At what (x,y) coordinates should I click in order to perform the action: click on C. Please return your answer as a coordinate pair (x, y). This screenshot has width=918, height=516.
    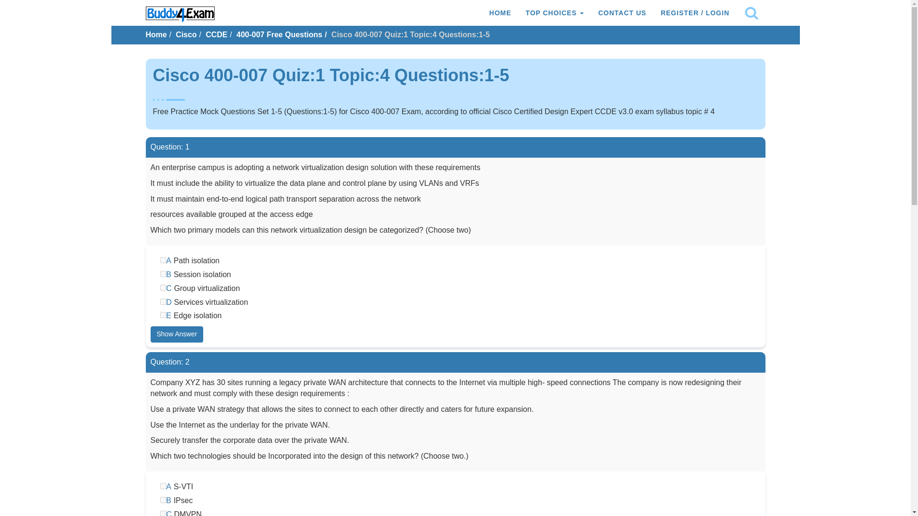
    Looking at the image, I should click on (163, 288).